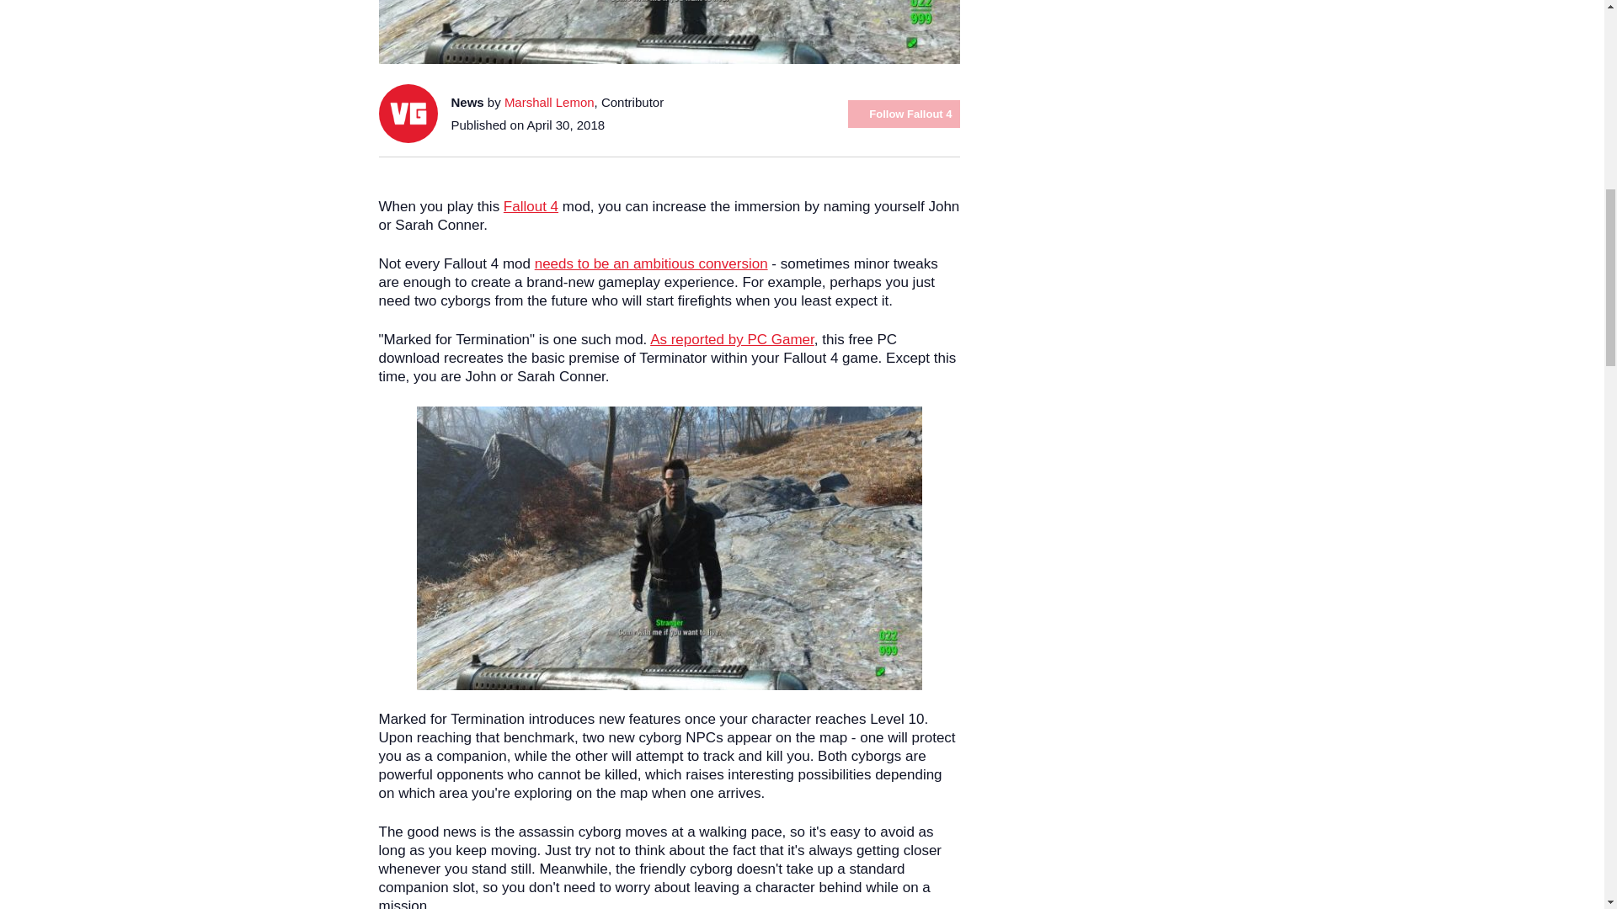 This screenshot has width=1617, height=909. Describe the element at coordinates (903, 114) in the screenshot. I see `Follow Fallout 4` at that location.